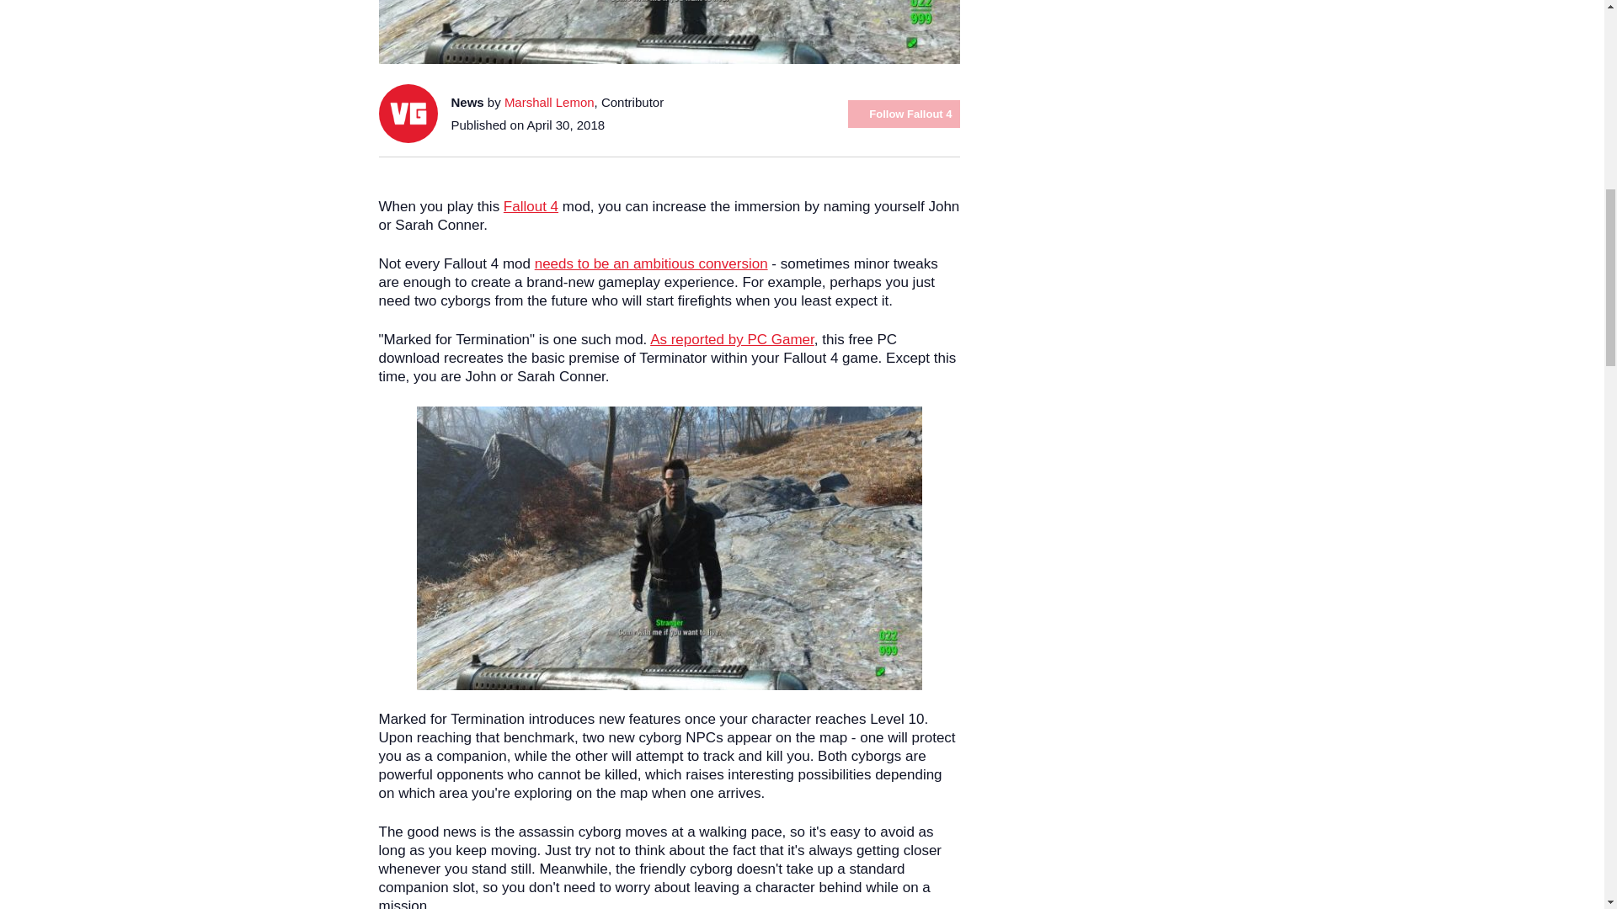 This screenshot has width=1617, height=909. Describe the element at coordinates (903, 114) in the screenshot. I see `Follow Fallout 4` at that location.